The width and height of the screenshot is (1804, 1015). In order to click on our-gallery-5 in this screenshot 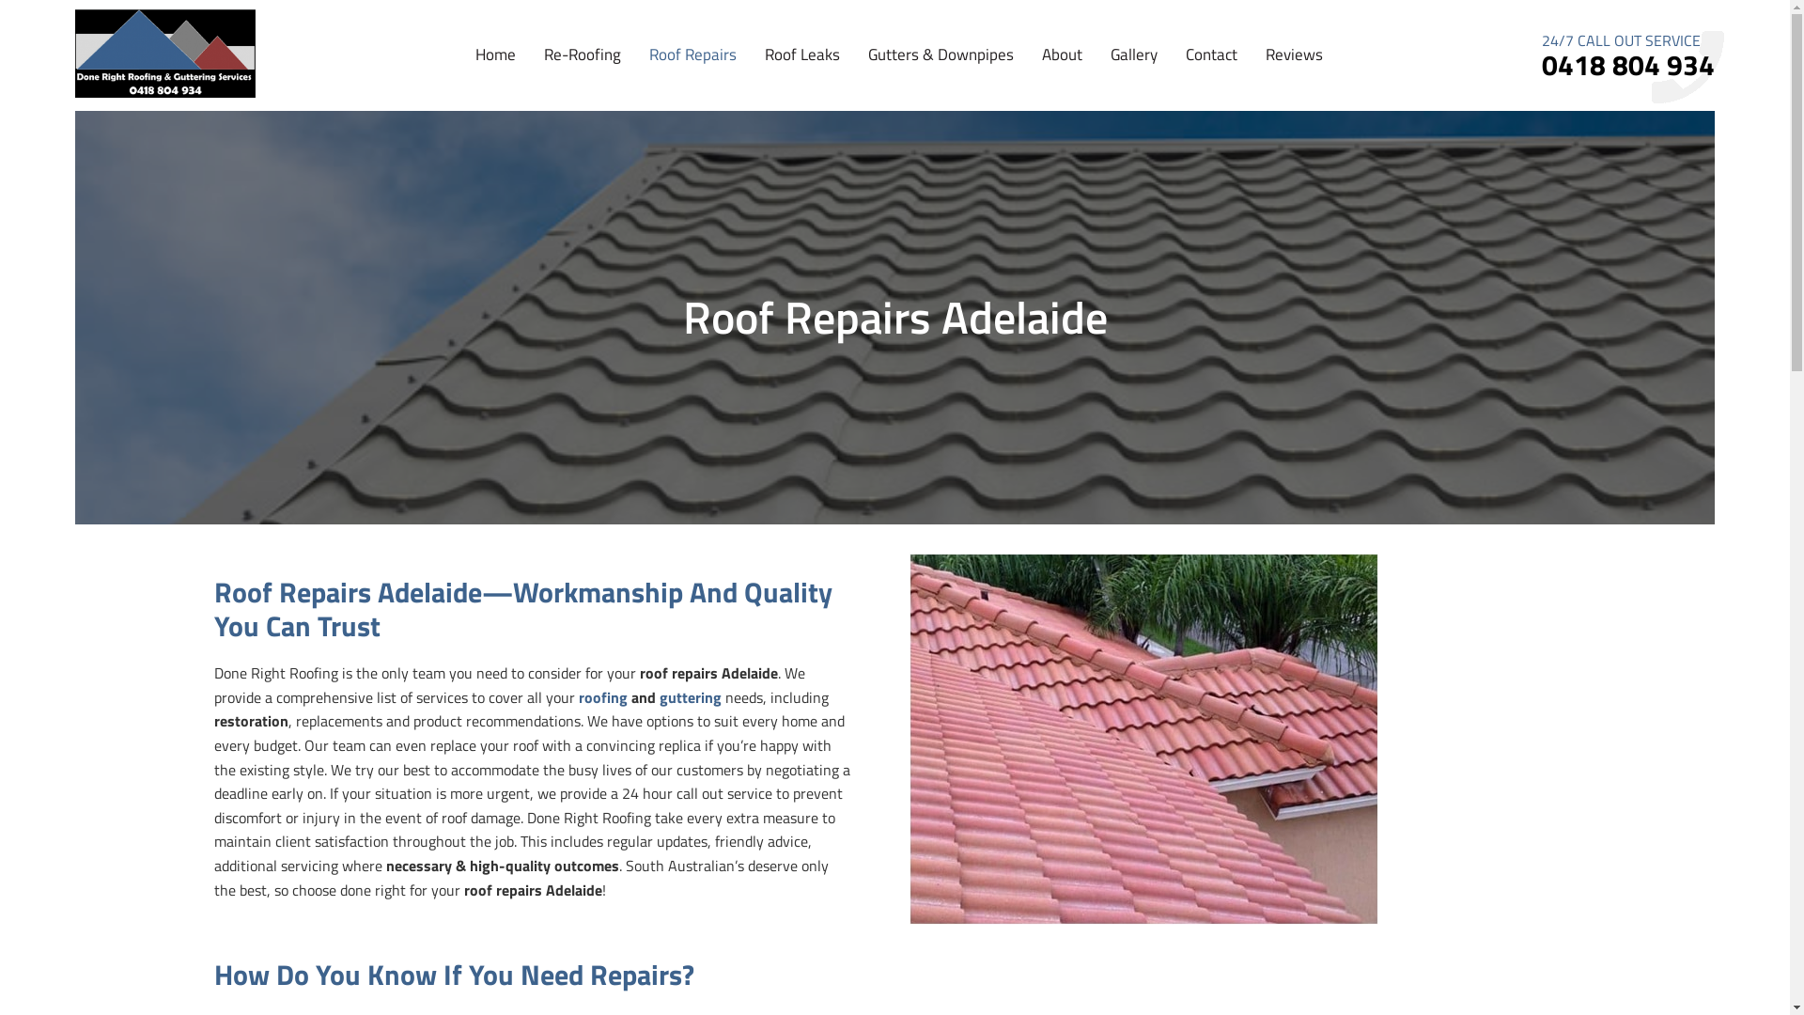, I will do `click(1144, 739)`.